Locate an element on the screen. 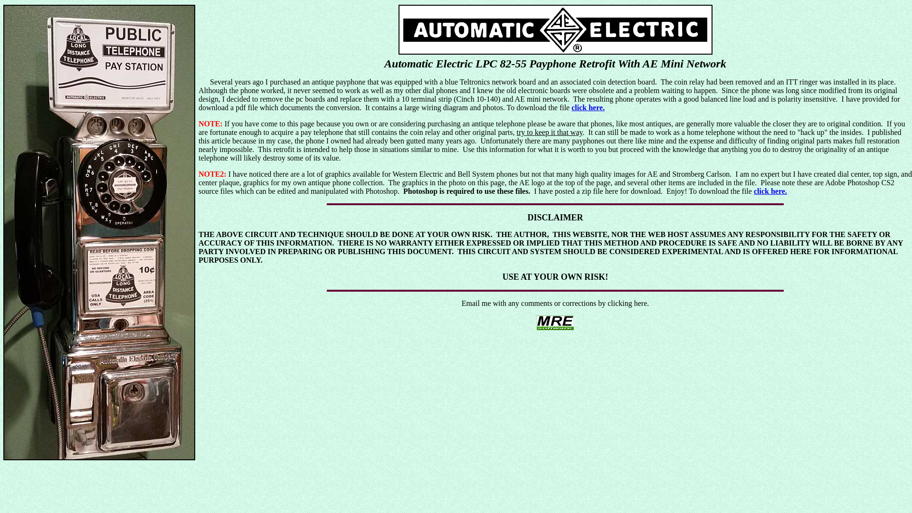 The width and height of the screenshot is (912, 513). click here. is located at coordinates (588, 107).